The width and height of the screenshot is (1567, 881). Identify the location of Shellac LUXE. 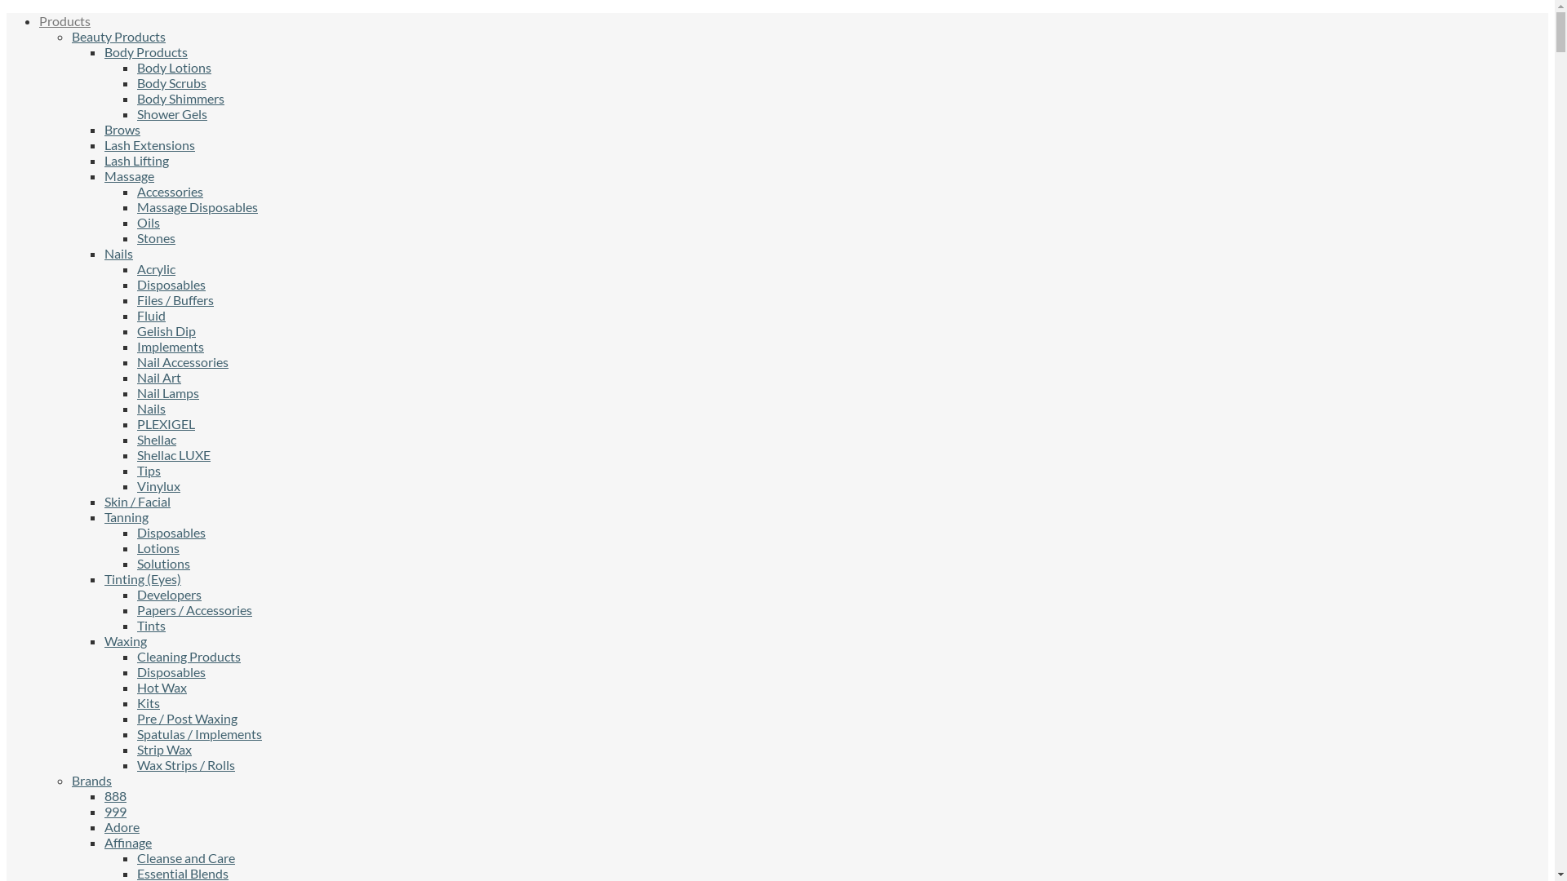
(174, 455).